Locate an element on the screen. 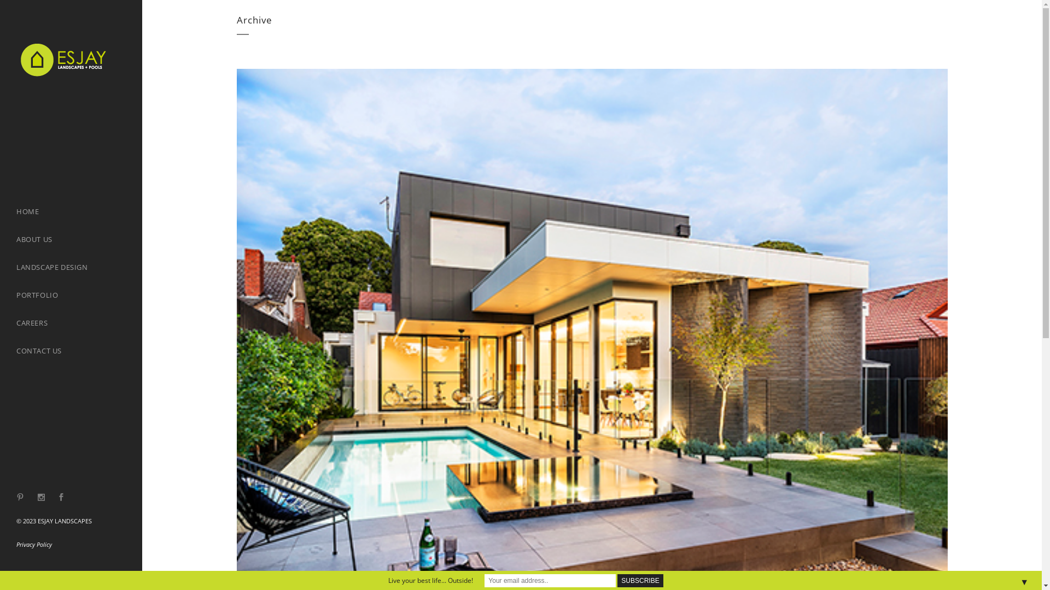 This screenshot has height=590, width=1050. PORTFOLIO is located at coordinates (71, 295).